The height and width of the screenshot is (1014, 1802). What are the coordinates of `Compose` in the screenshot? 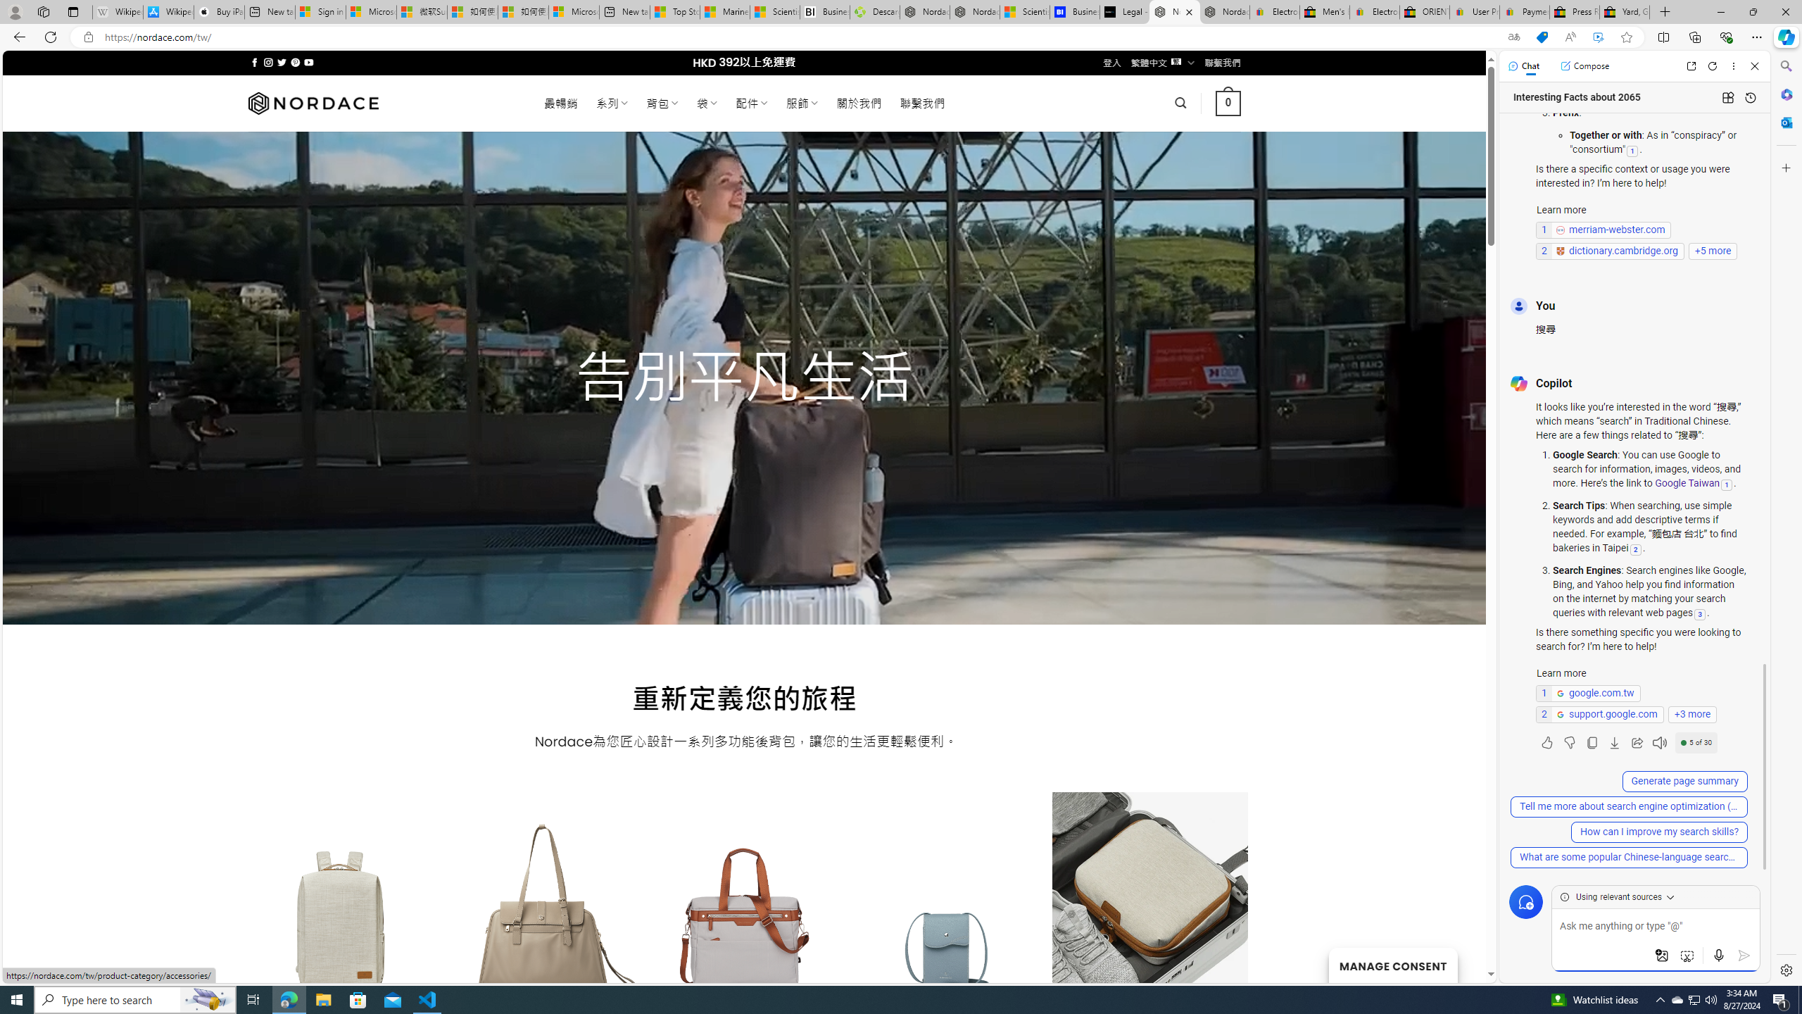 It's located at (1584, 65).